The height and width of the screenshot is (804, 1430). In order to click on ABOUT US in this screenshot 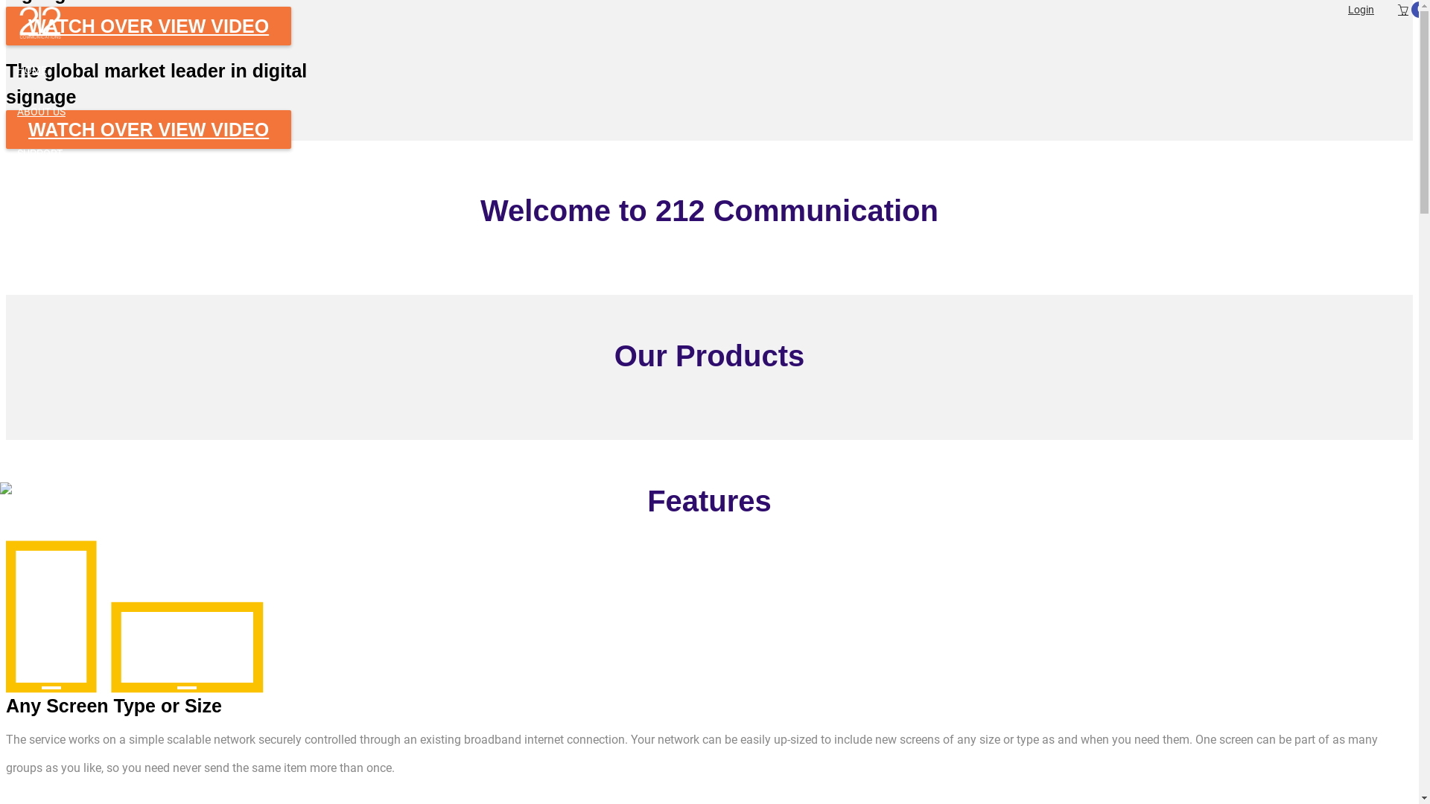, I will do `click(718, 112)`.